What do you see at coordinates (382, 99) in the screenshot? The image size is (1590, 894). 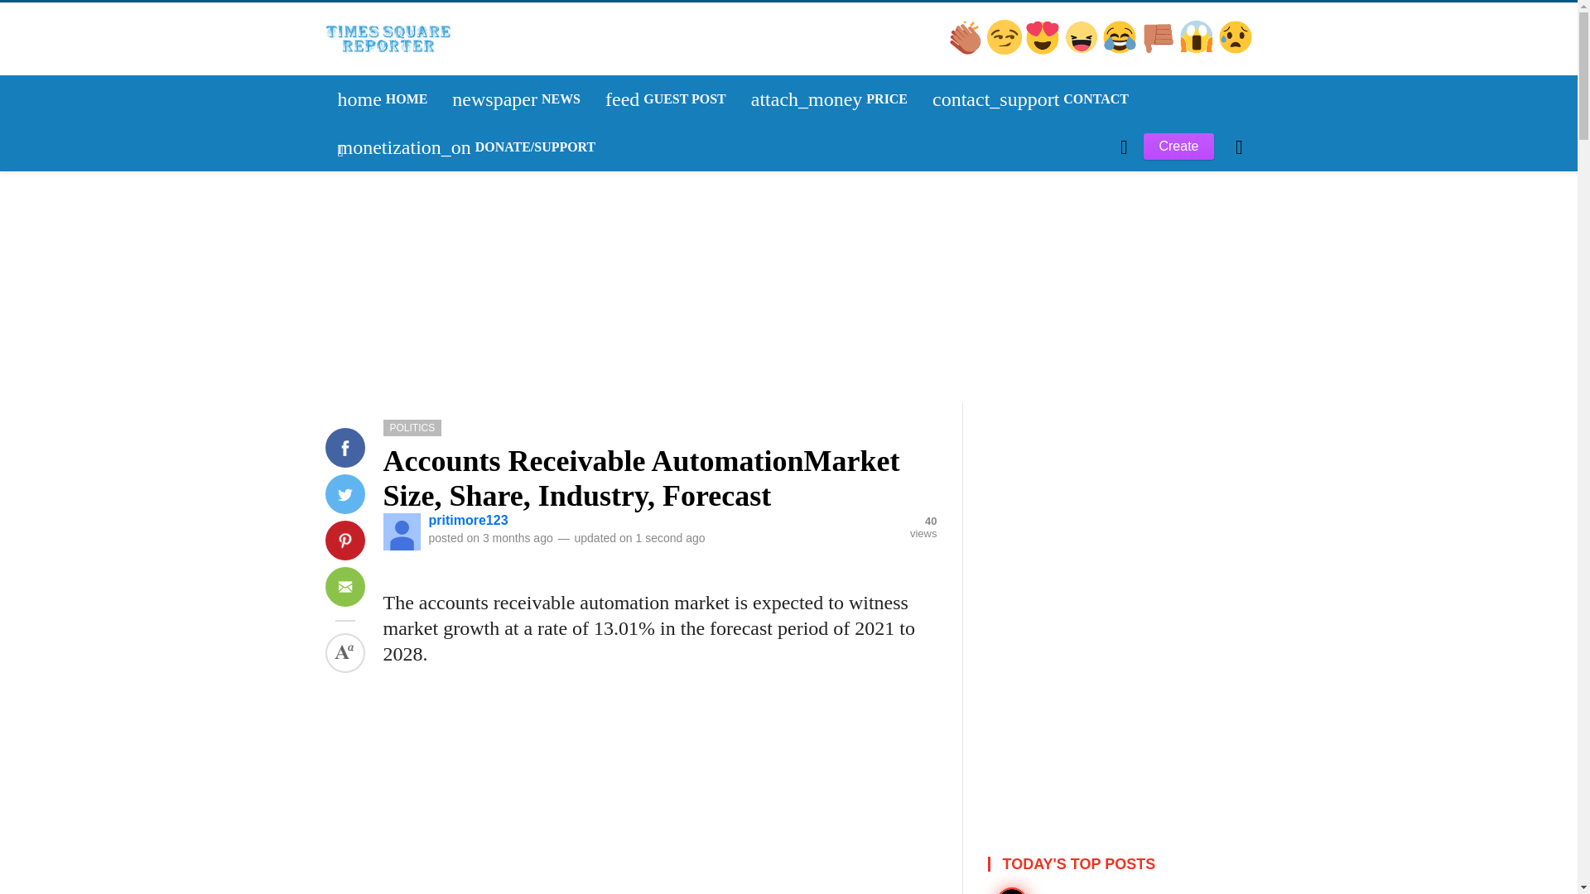 I see `NICE` at bounding box center [382, 99].